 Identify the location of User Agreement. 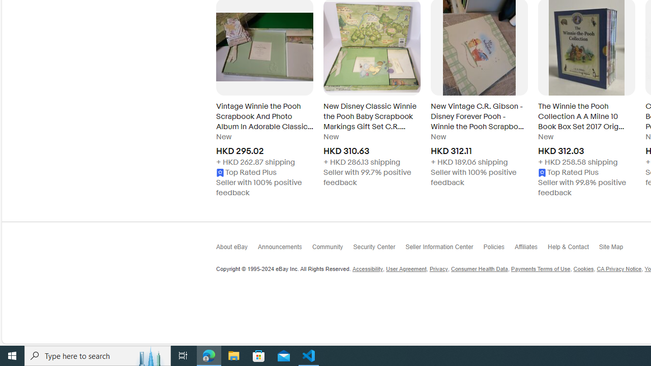
(406, 269).